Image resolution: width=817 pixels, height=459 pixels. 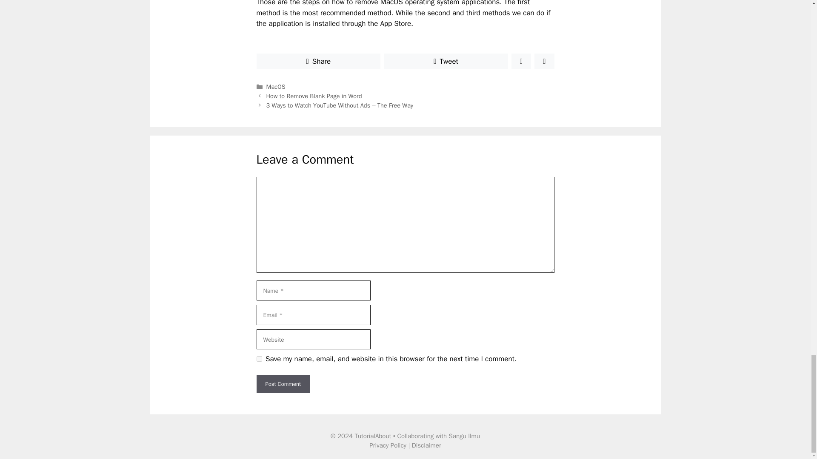 I want to click on Share, so click(x=318, y=61).